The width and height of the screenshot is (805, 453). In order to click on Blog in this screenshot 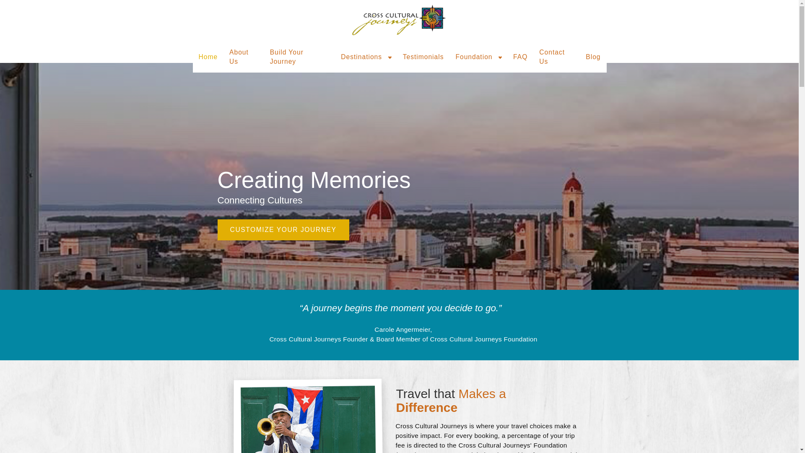, I will do `click(593, 57)`.